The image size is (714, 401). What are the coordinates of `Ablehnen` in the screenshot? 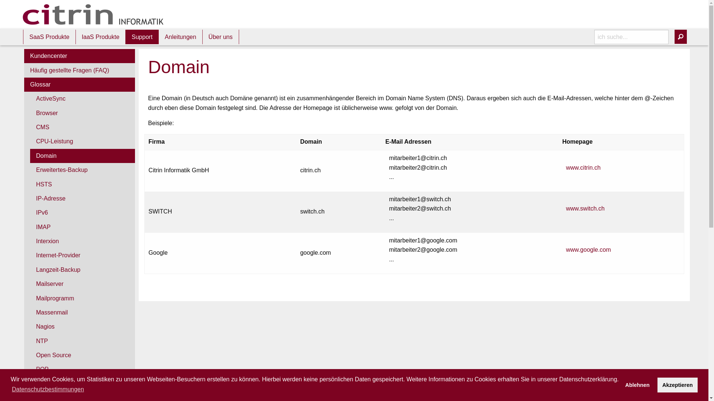 It's located at (637, 385).